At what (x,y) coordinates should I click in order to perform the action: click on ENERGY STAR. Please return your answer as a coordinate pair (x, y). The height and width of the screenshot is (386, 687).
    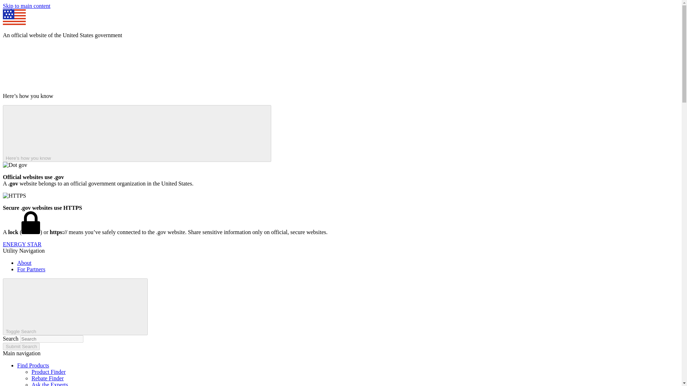
    Looking at the image, I should click on (22, 244).